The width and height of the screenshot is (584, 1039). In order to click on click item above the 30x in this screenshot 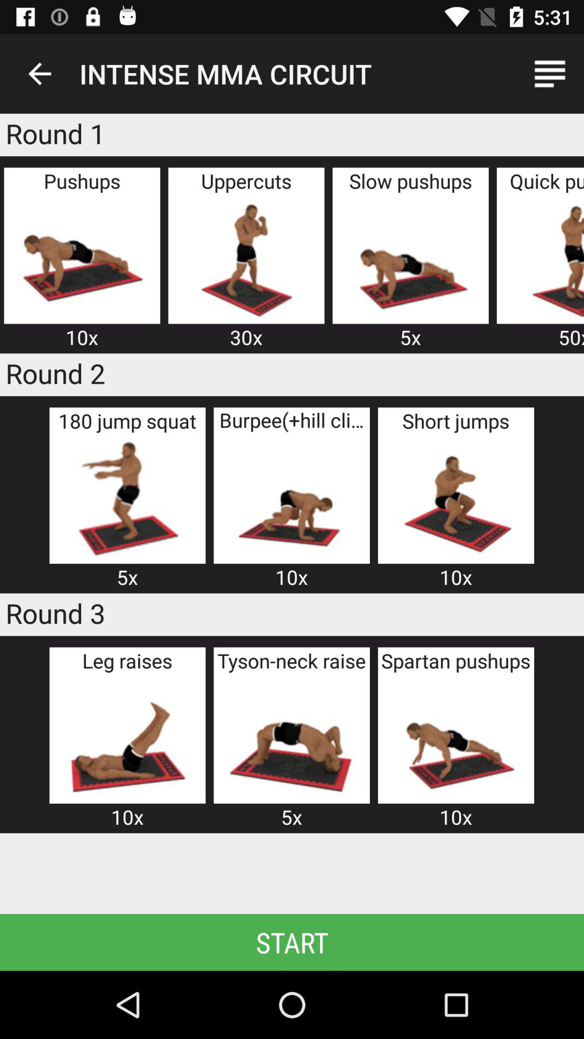, I will do `click(246, 259)`.